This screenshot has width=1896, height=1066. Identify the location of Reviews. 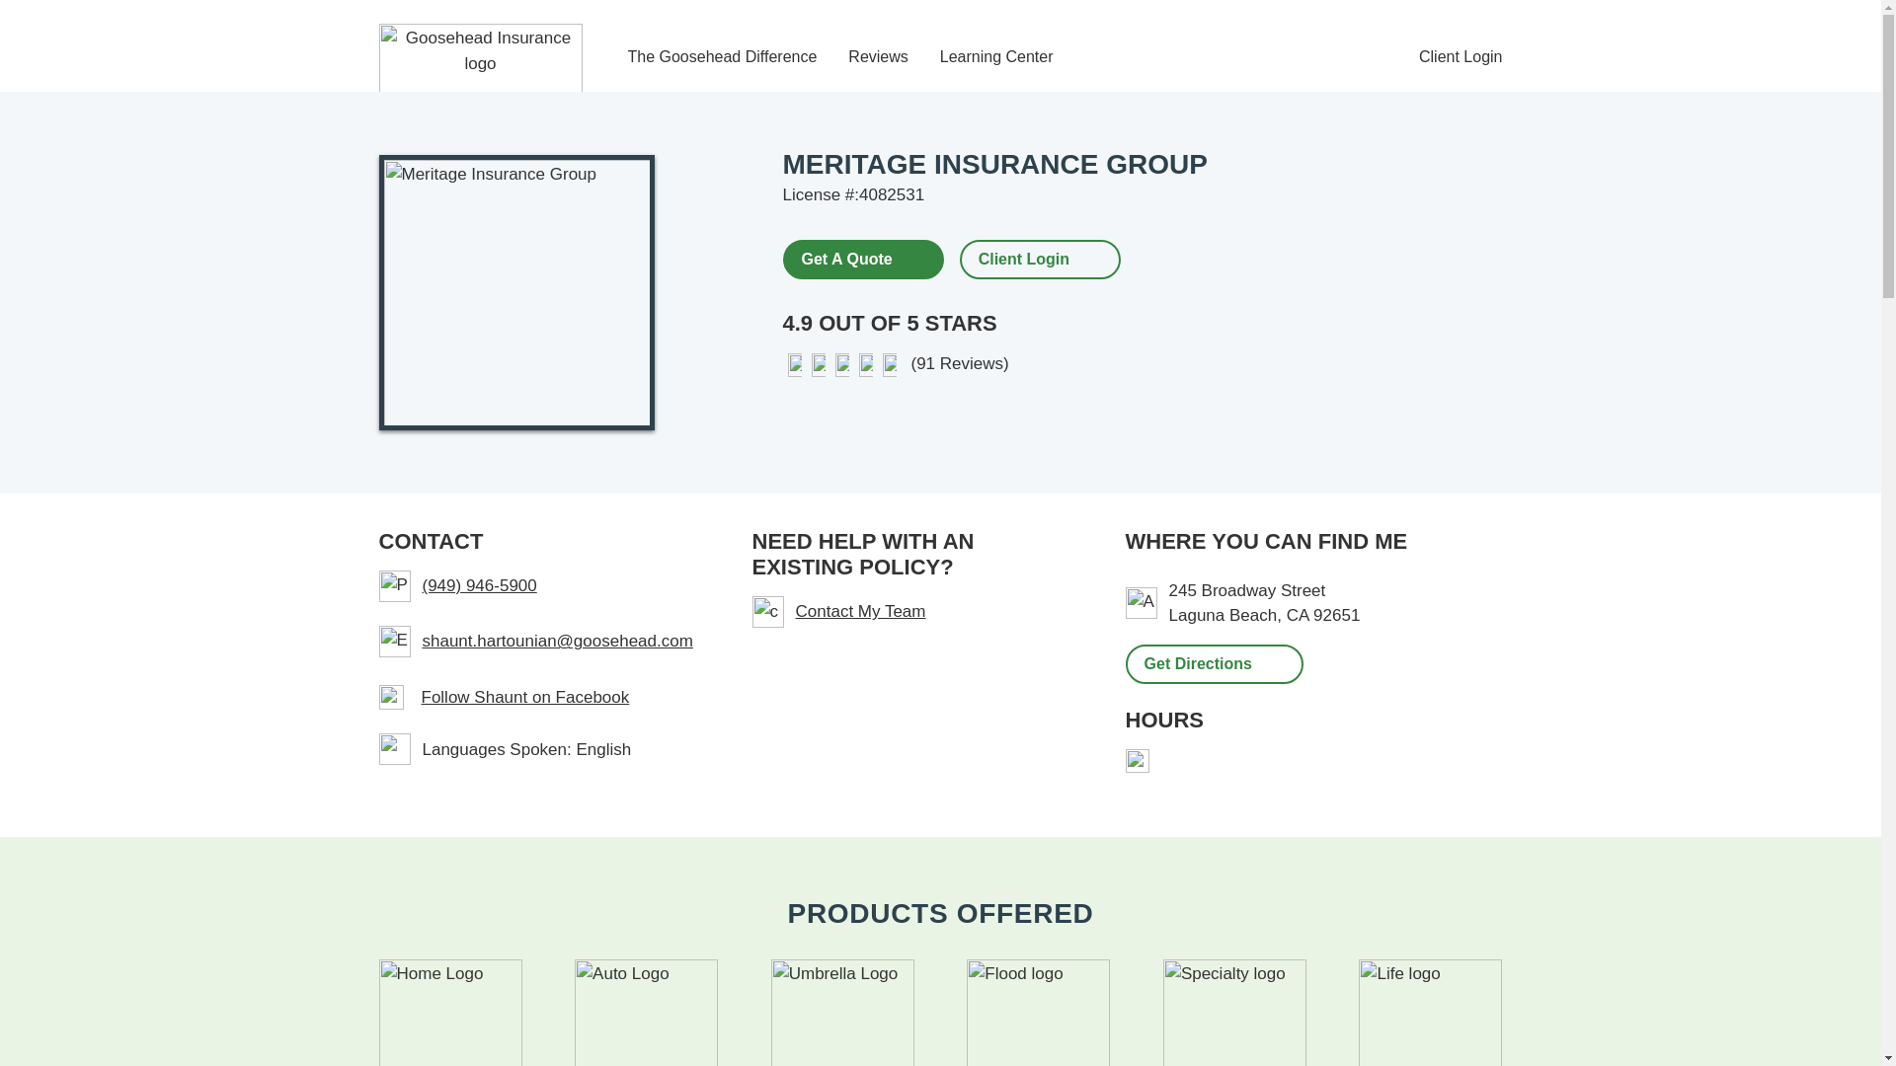
(877, 57).